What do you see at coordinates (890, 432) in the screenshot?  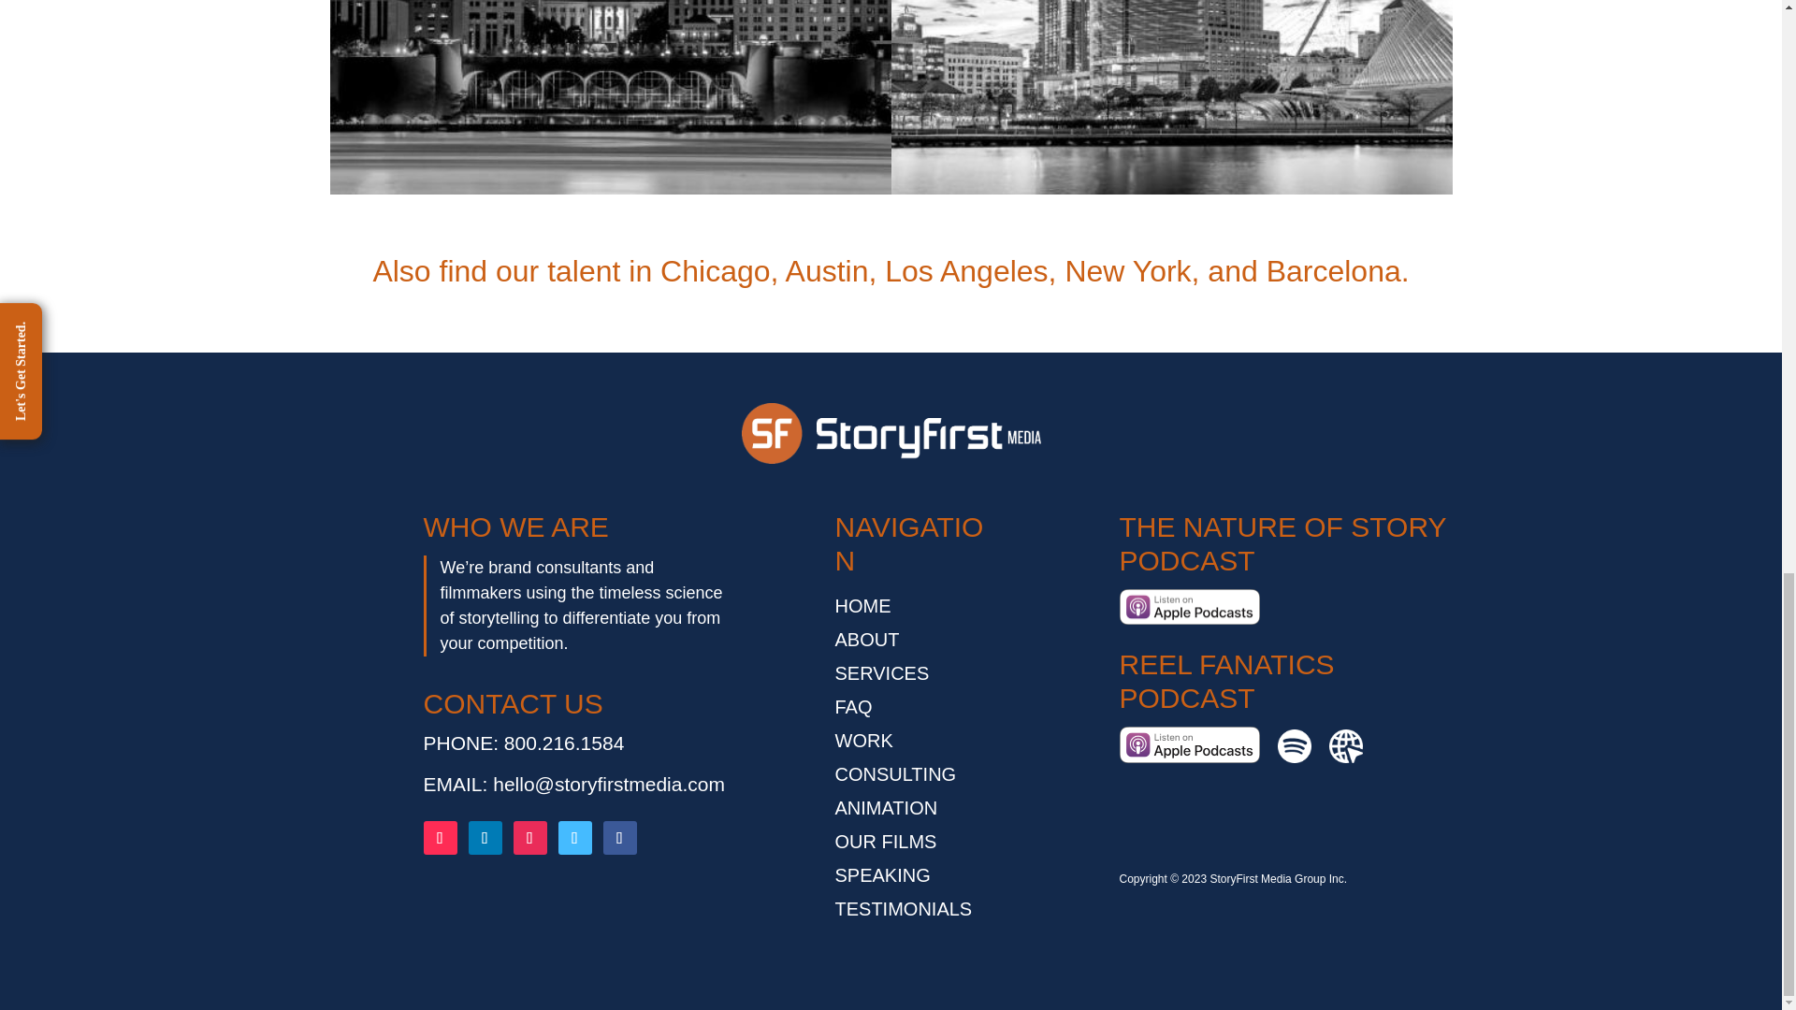 I see `SF-logo-800w` at bounding box center [890, 432].